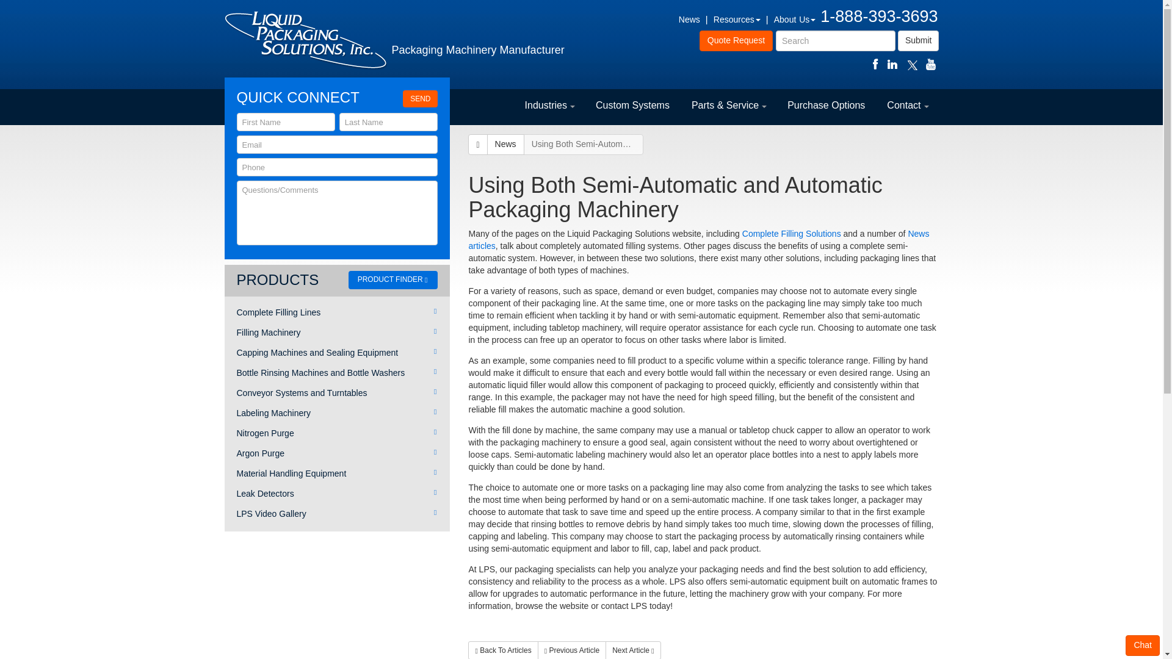  What do you see at coordinates (825, 106) in the screenshot?
I see `Purchase Options` at bounding box center [825, 106].